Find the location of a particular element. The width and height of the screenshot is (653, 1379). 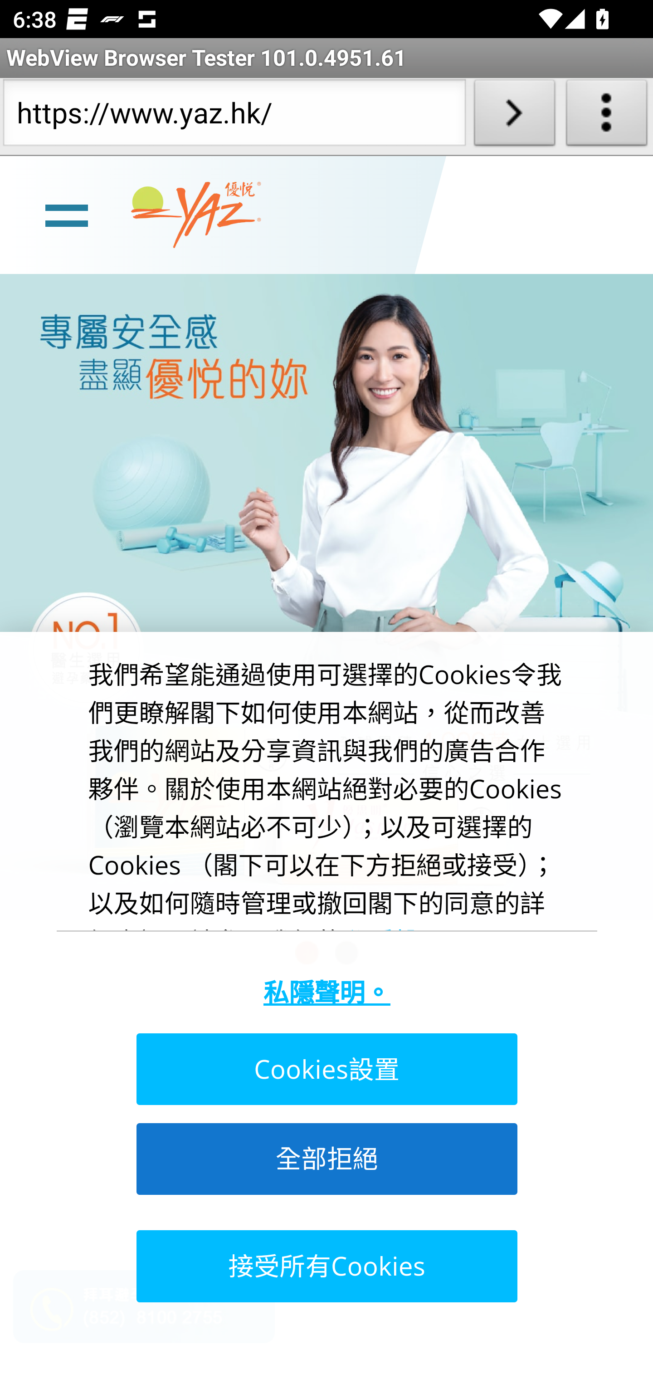

slide 1 Alt tag Alt tag is located at coordinates (326, 596).